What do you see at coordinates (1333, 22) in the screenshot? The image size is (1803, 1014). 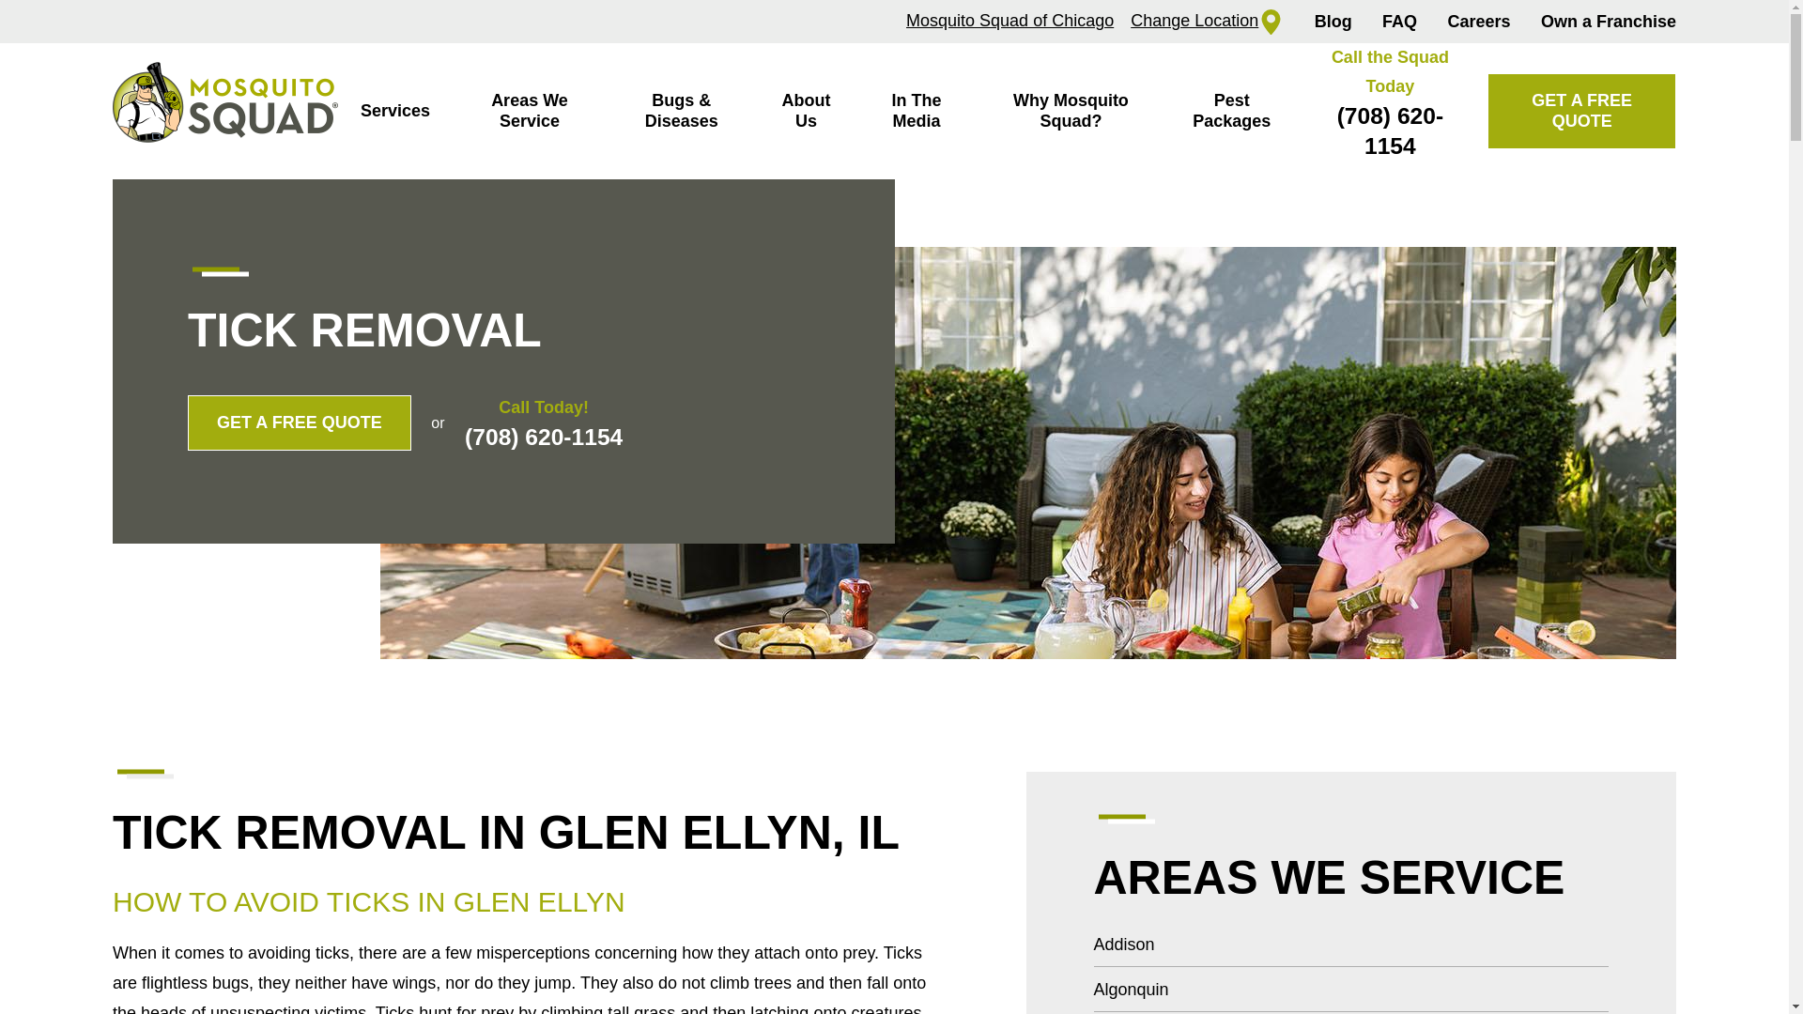 I see `Blog` at bounding box center [1333, 22].